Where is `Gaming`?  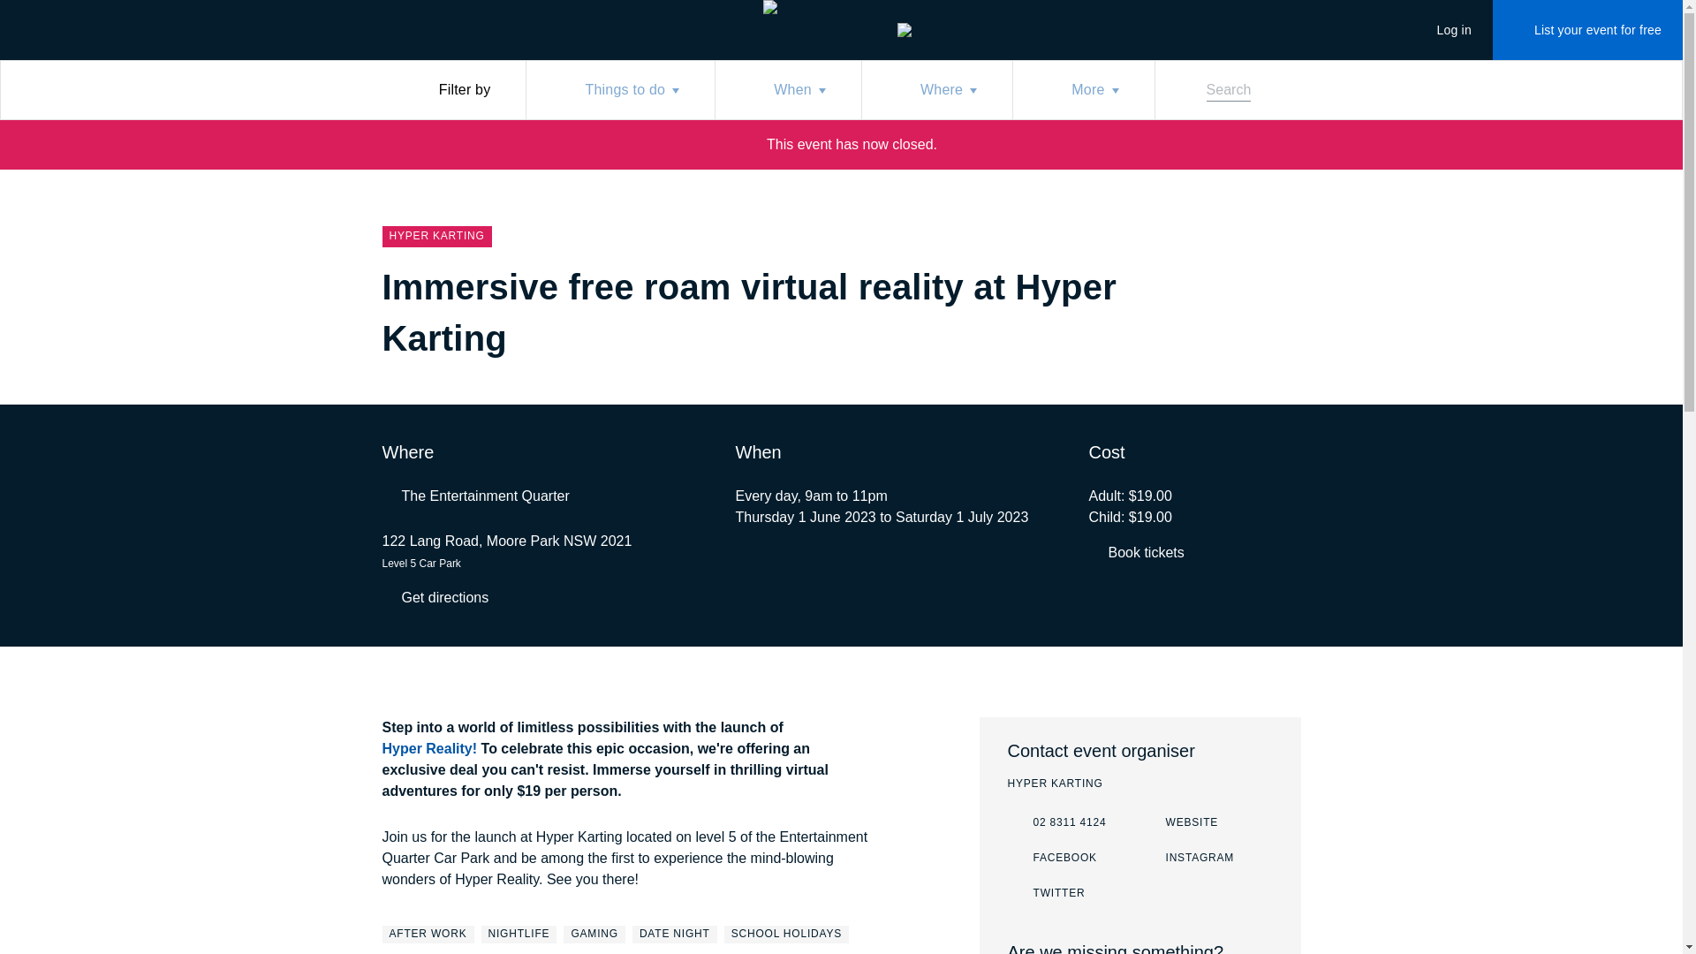
Gaming is located at coordinates (1443, 30).